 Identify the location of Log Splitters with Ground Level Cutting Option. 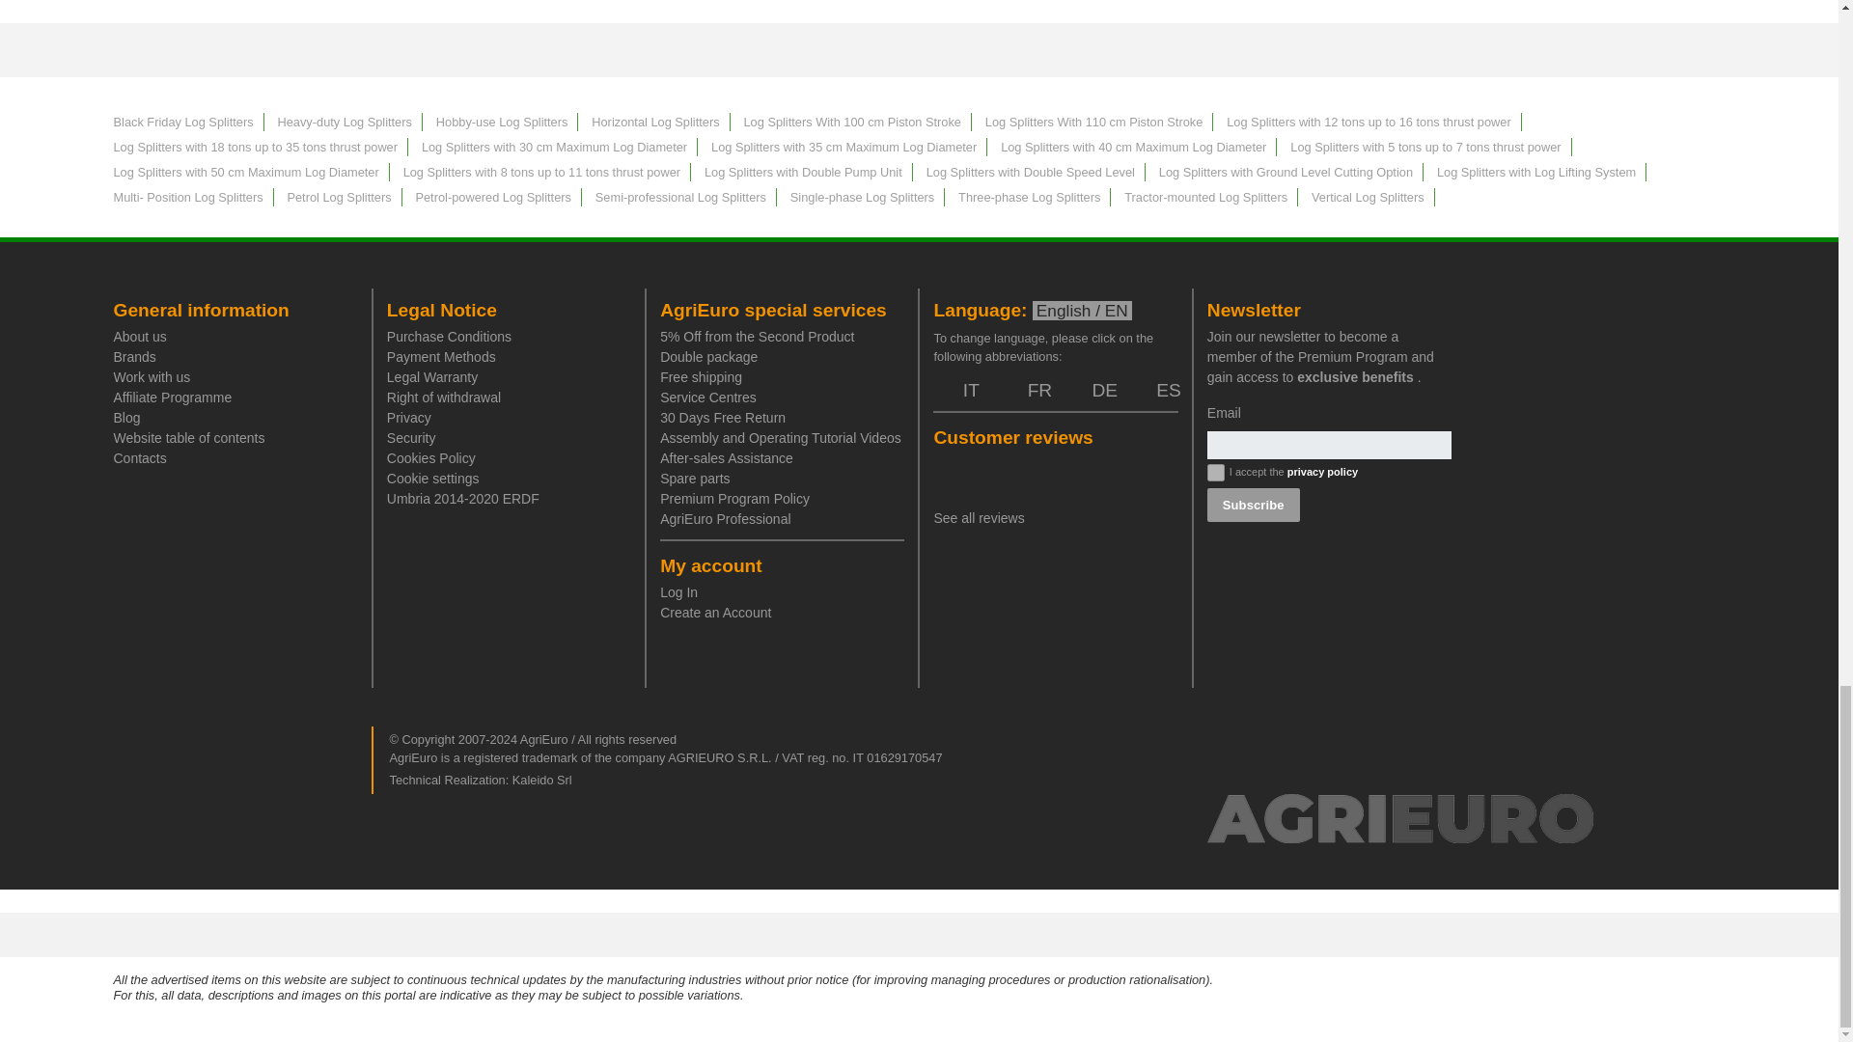
(1286, 172).